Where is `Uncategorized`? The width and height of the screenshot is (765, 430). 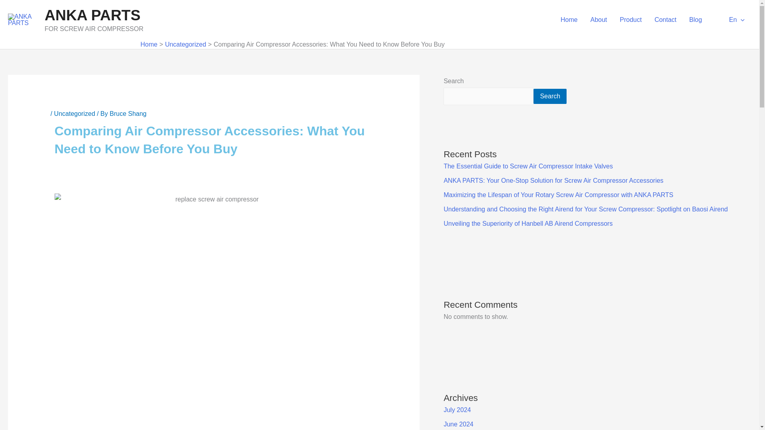 Uncategorized is located at coordinates (185, 44).